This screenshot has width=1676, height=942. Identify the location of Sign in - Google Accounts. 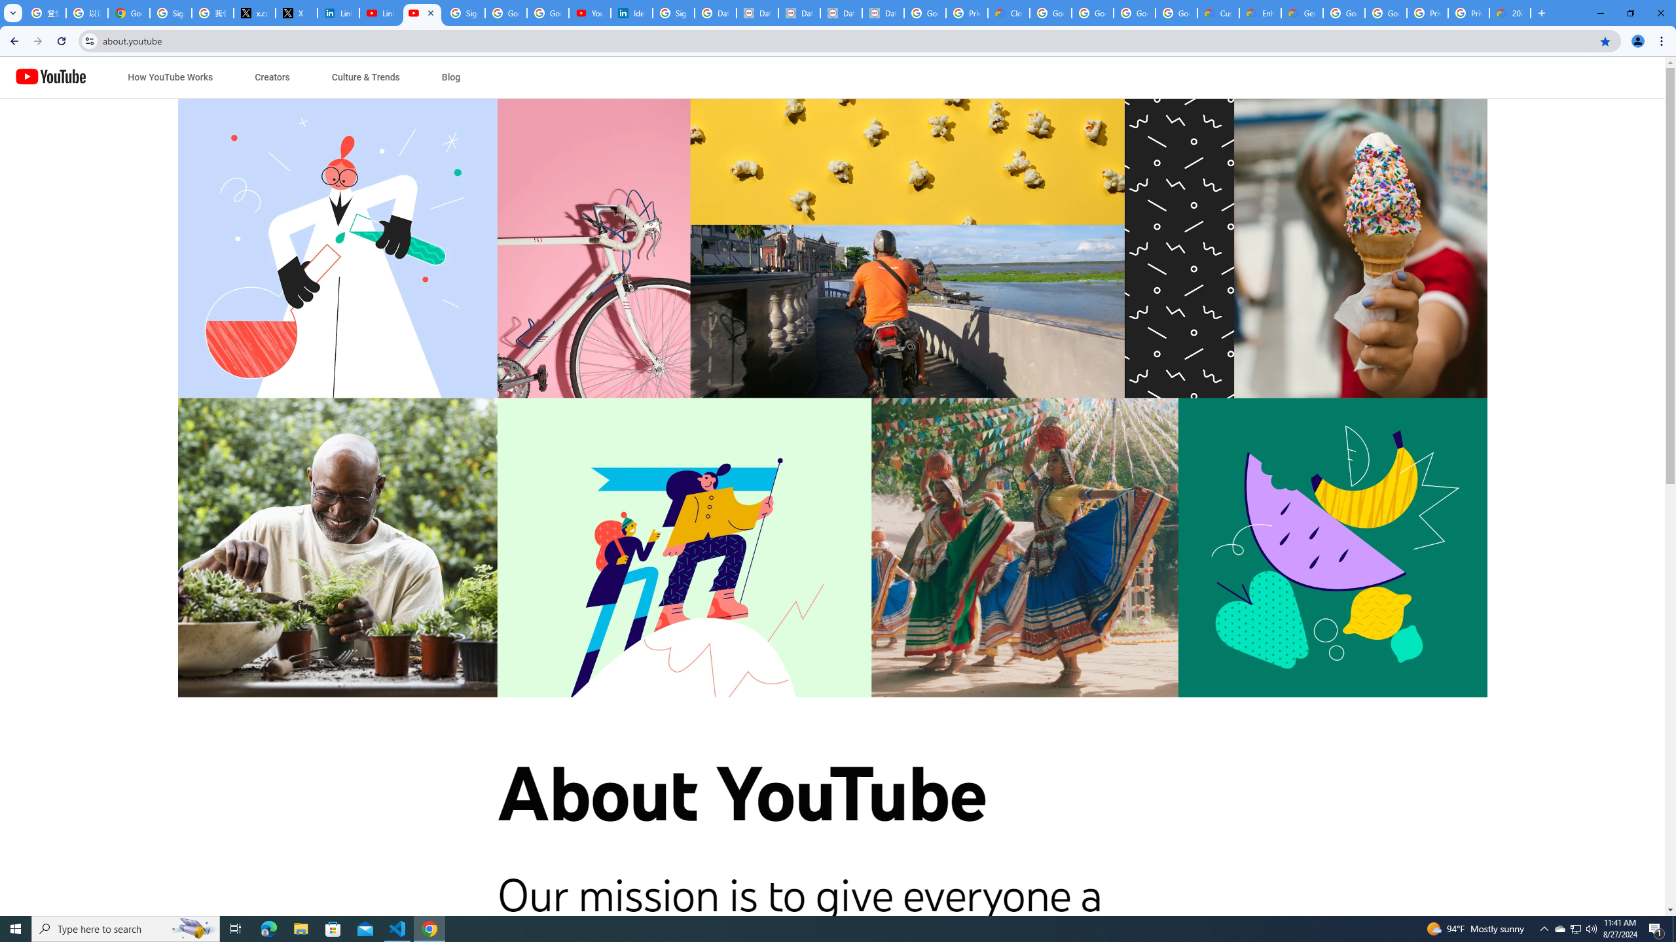
(171, 13).